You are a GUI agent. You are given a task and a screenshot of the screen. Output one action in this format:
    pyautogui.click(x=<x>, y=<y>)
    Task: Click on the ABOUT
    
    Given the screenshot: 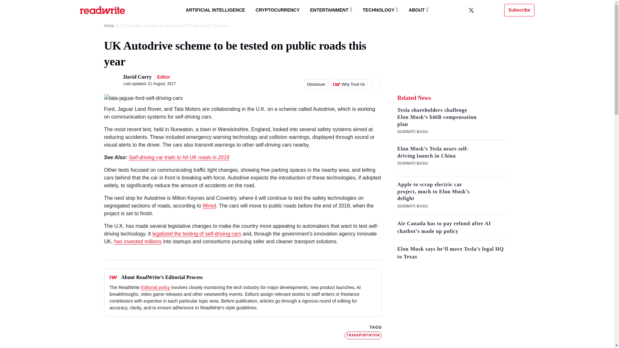 What is the action you would take?
    pyautogui.click(x=418, y=10)
    